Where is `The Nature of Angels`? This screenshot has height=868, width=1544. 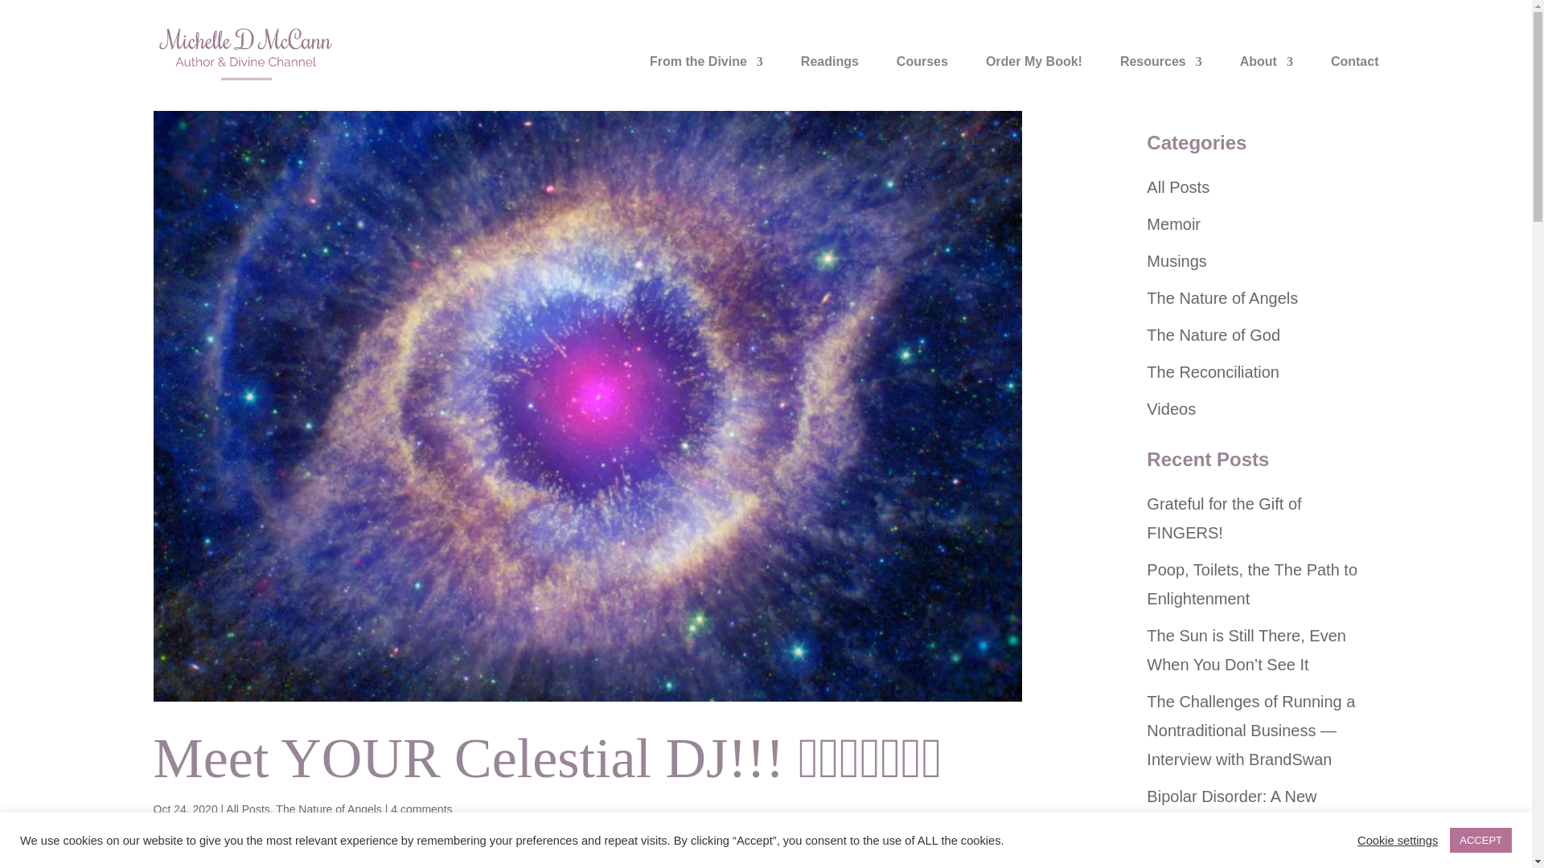 The Nature of Angels is located at coordinates (328, 809).